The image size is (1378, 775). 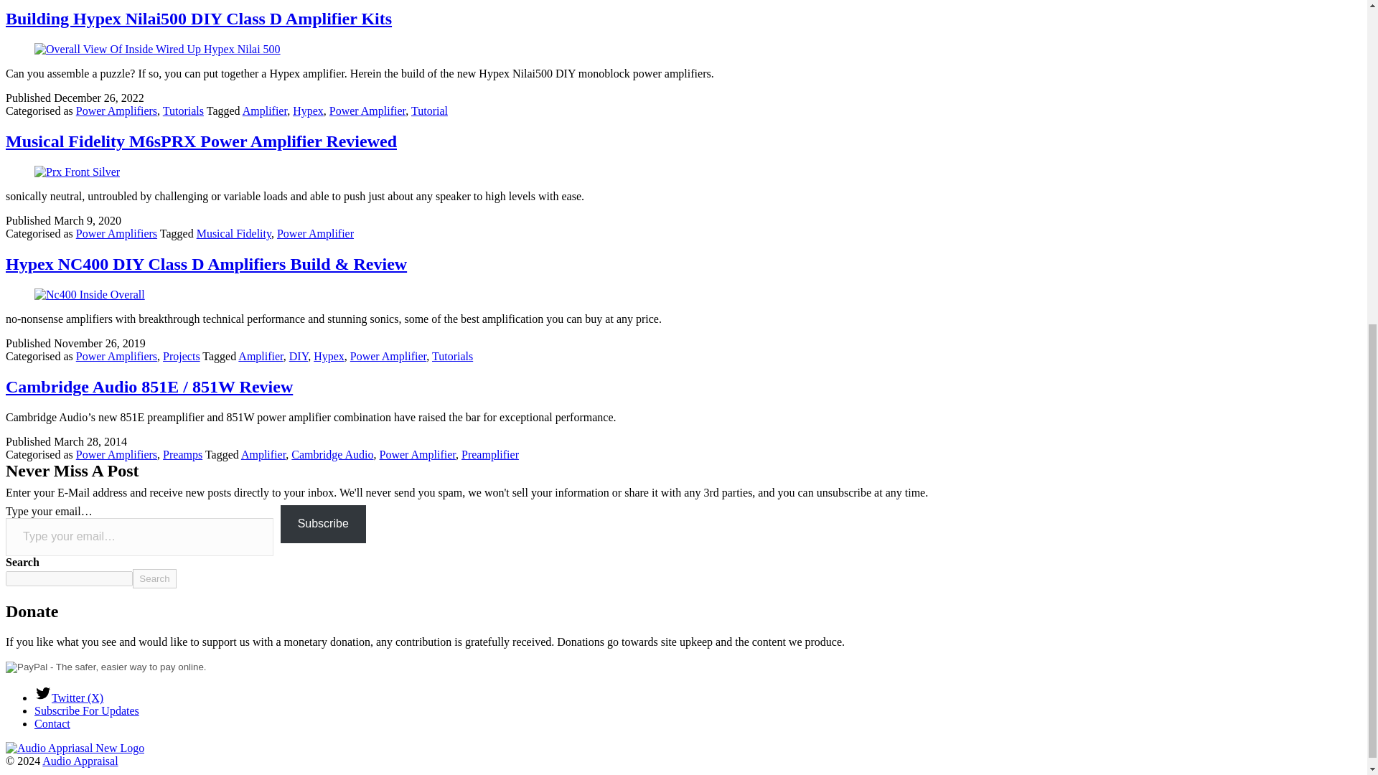 I want to click on Tutorials, so click(x=183, y=111).